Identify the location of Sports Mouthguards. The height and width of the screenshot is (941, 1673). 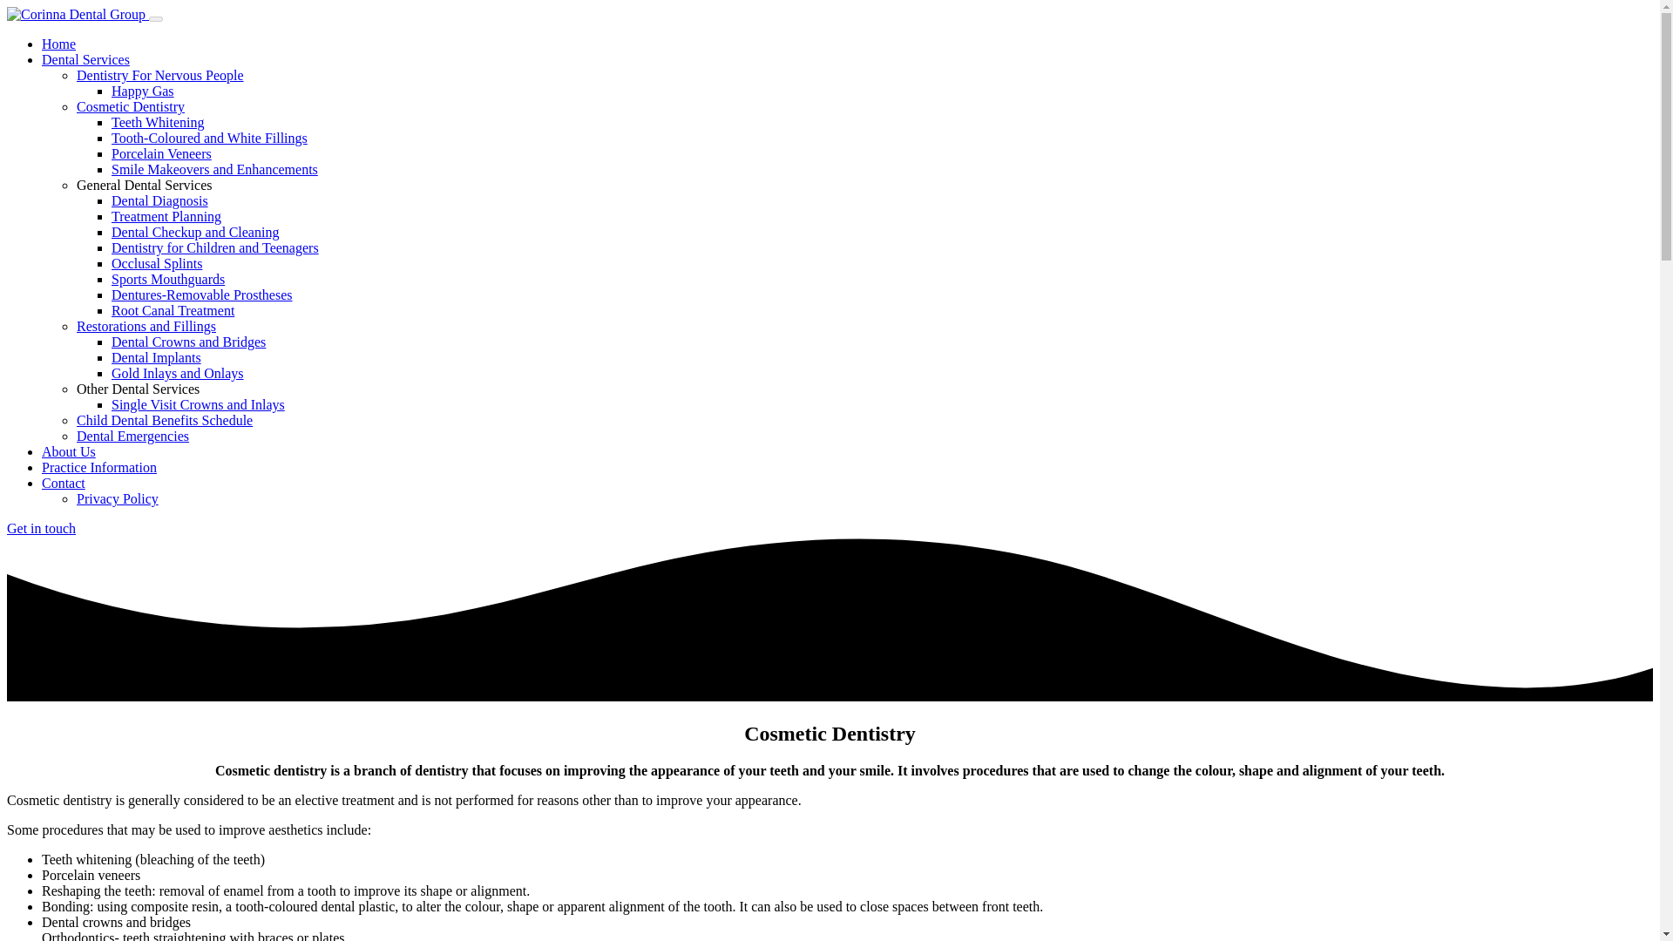
(167, 279).